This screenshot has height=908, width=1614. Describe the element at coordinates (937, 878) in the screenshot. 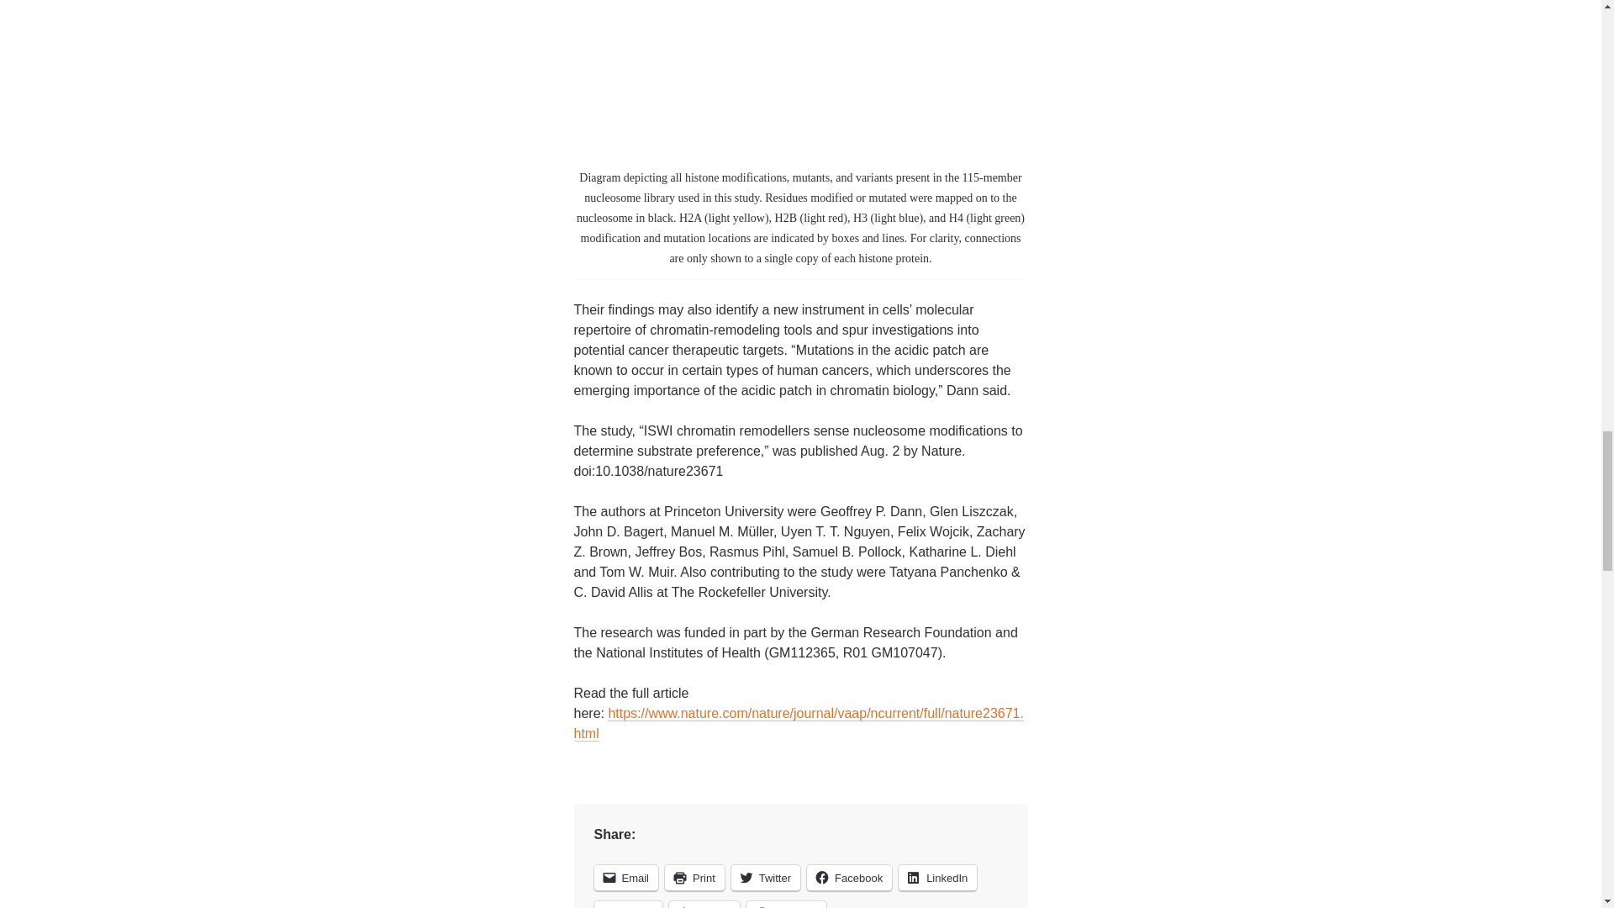

I see `Click to share on LinkedIn` at that location.